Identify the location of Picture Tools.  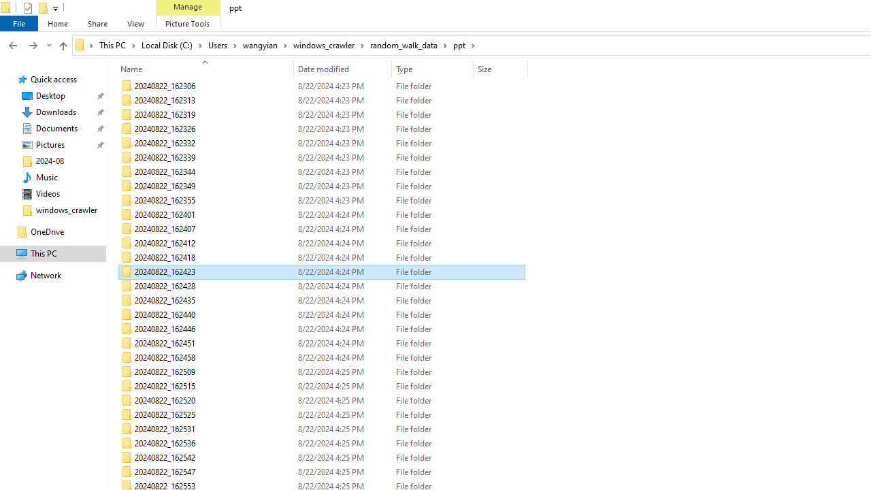
(188, 23).